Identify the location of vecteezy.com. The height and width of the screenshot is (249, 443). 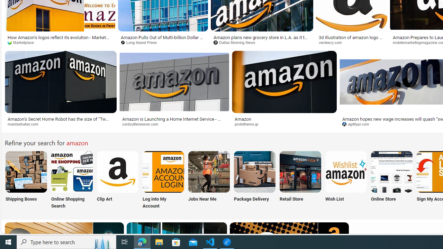
(352, 43).